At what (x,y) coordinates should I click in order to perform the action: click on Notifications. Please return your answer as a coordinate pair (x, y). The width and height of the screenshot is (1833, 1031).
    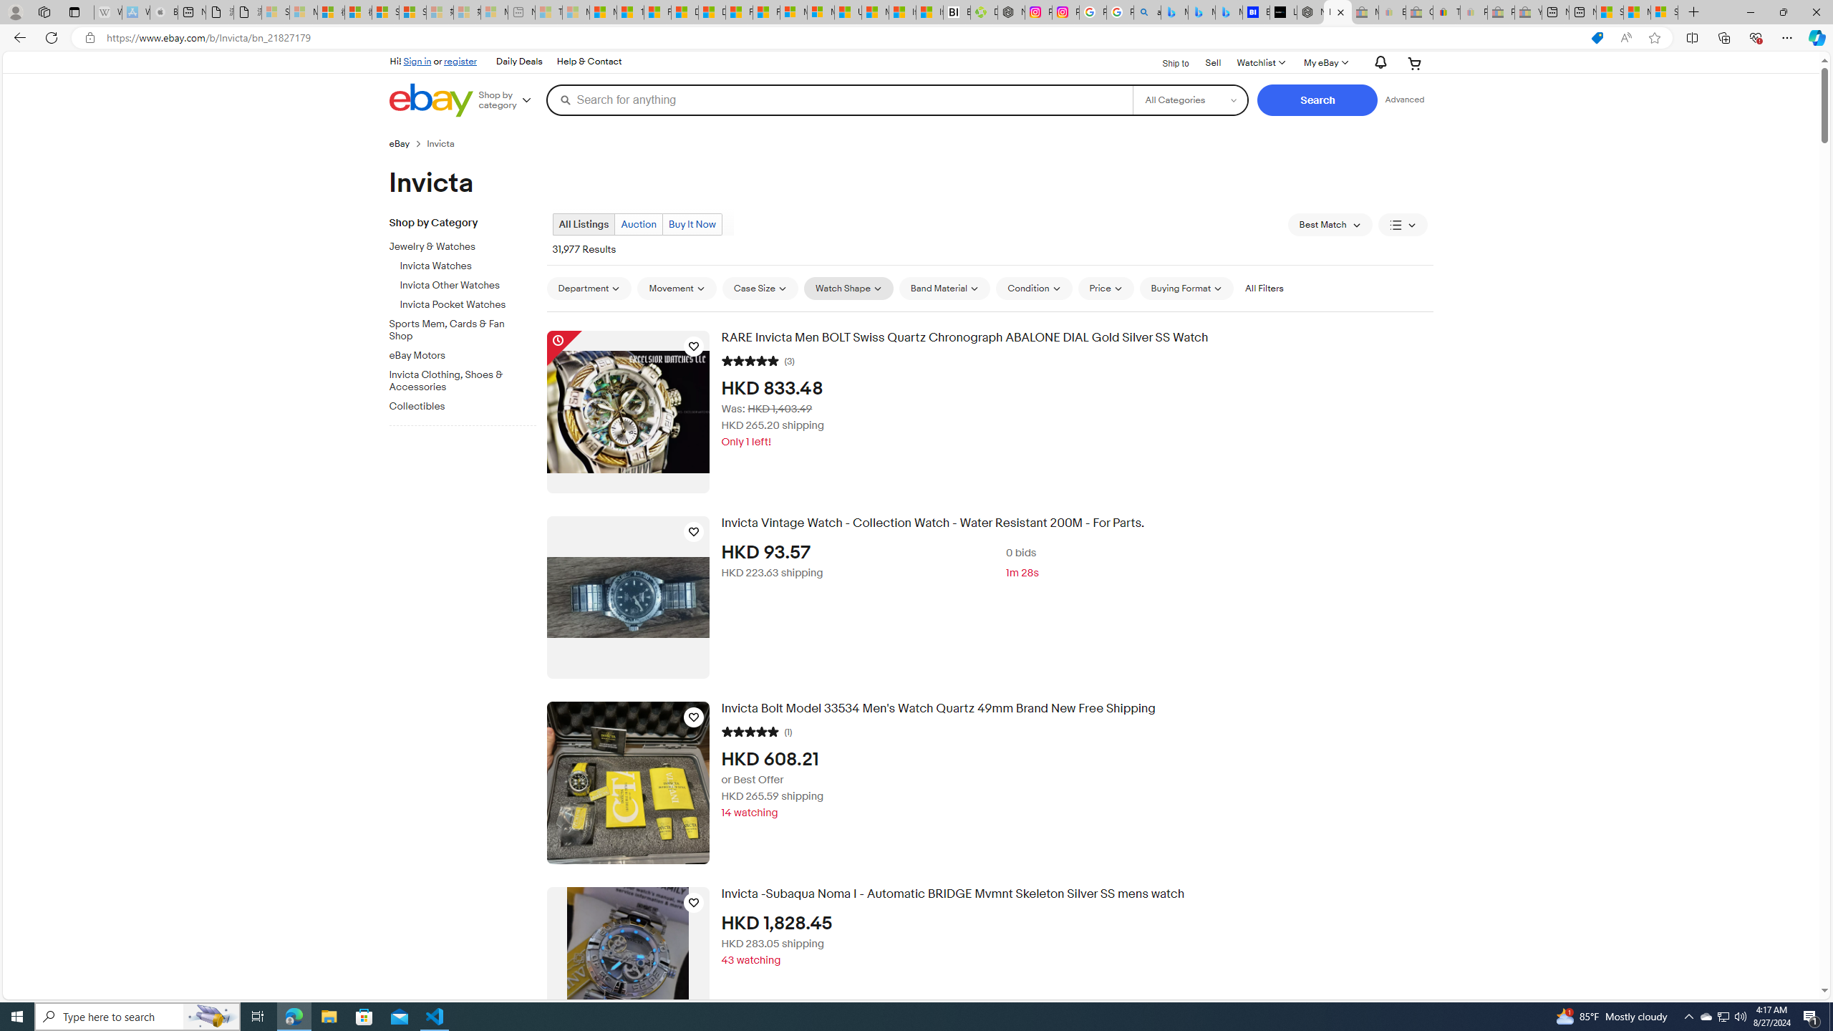
    Looking at the image, I should click on (1377, 63).